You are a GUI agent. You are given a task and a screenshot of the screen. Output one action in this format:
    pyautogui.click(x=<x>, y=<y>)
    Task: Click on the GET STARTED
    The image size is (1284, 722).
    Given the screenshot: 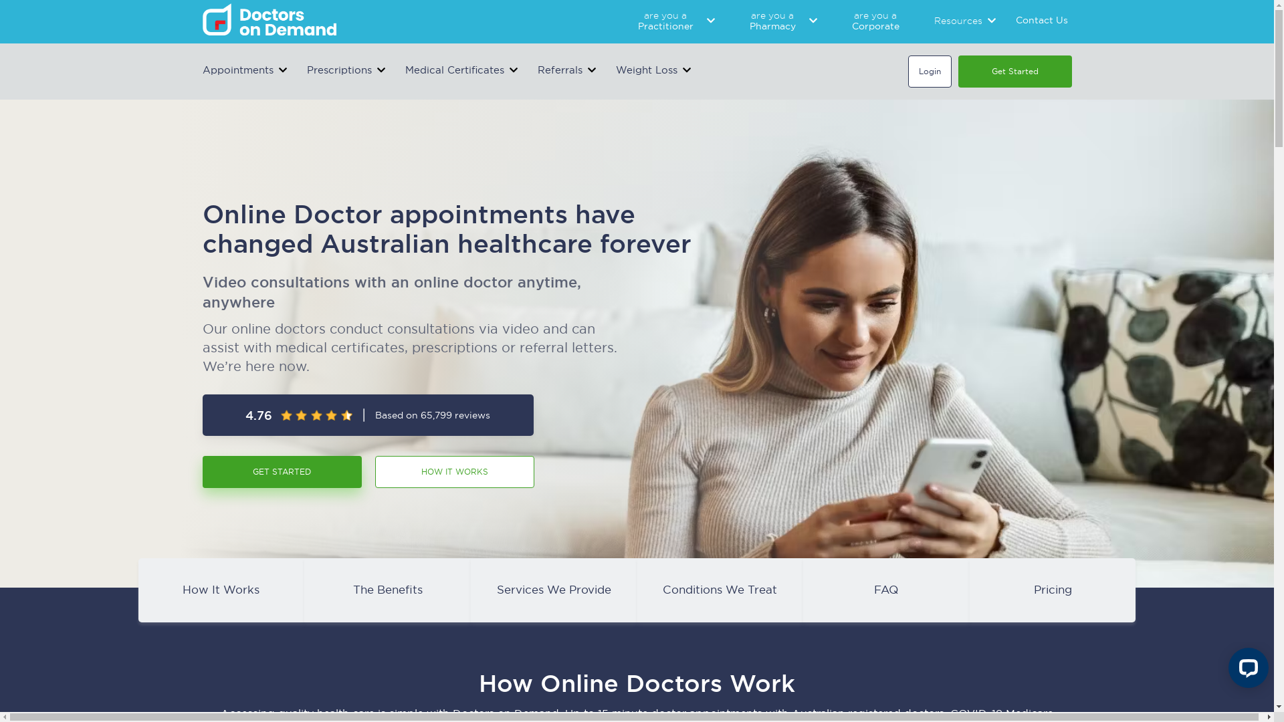 What is the action you would take?
    pyautogui.click(x=282, y=472)
    